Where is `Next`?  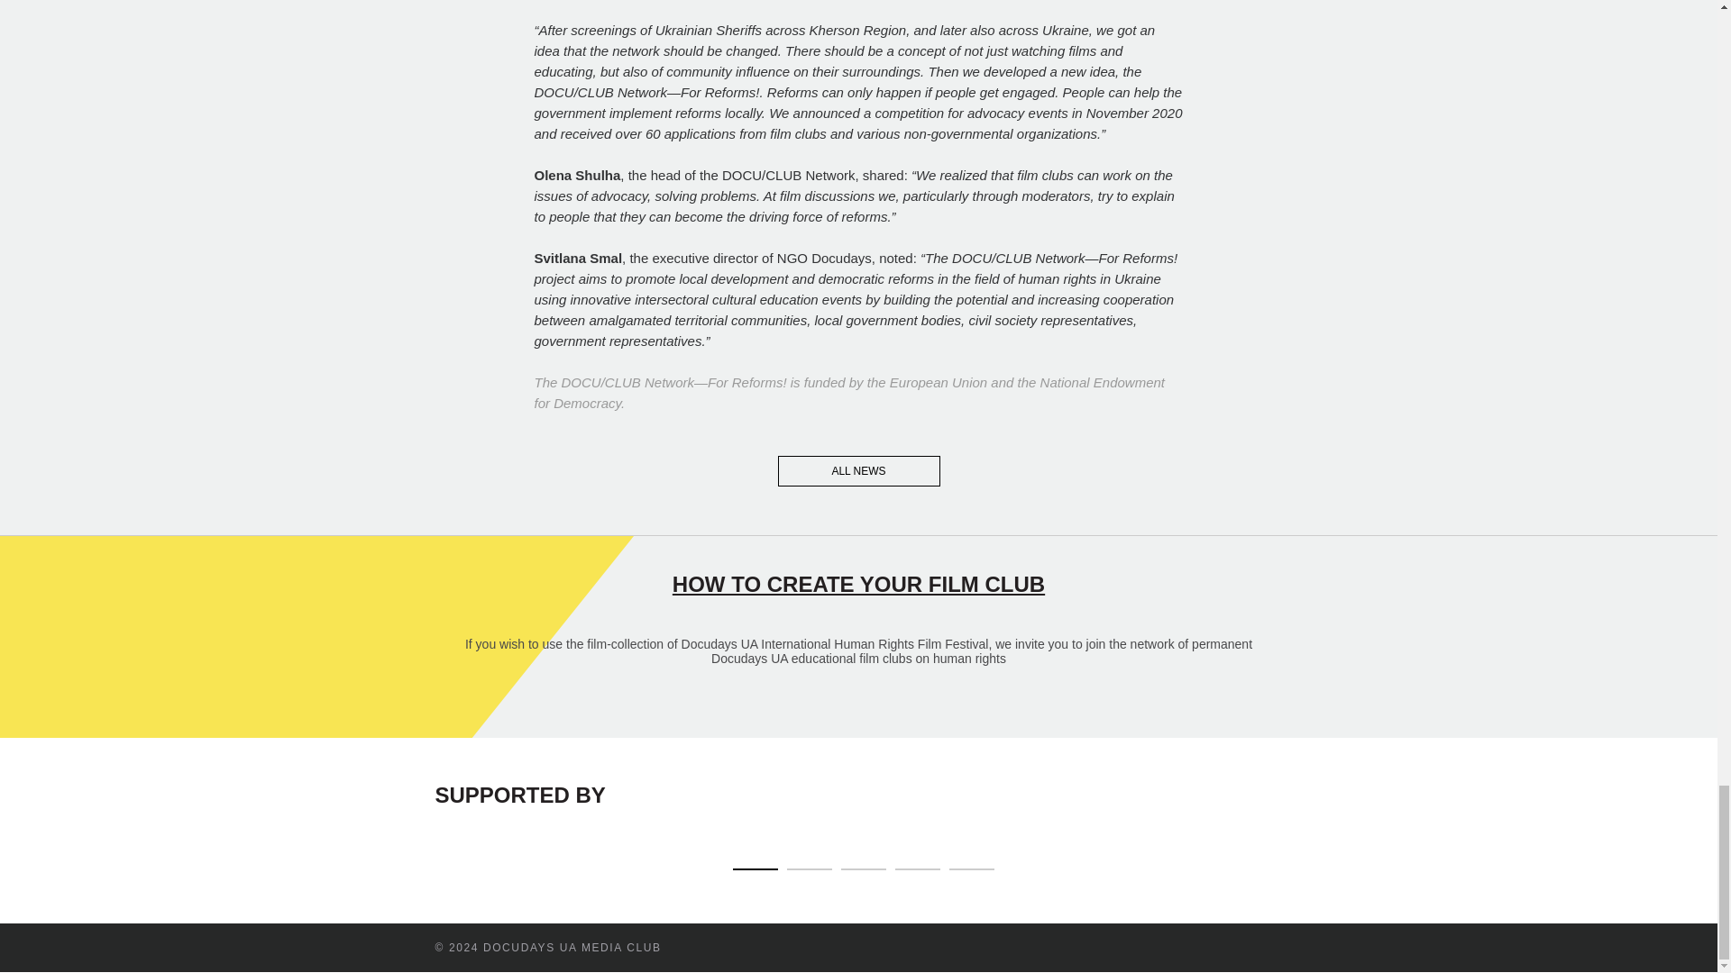 Next is located at coordinates (1309, 834).